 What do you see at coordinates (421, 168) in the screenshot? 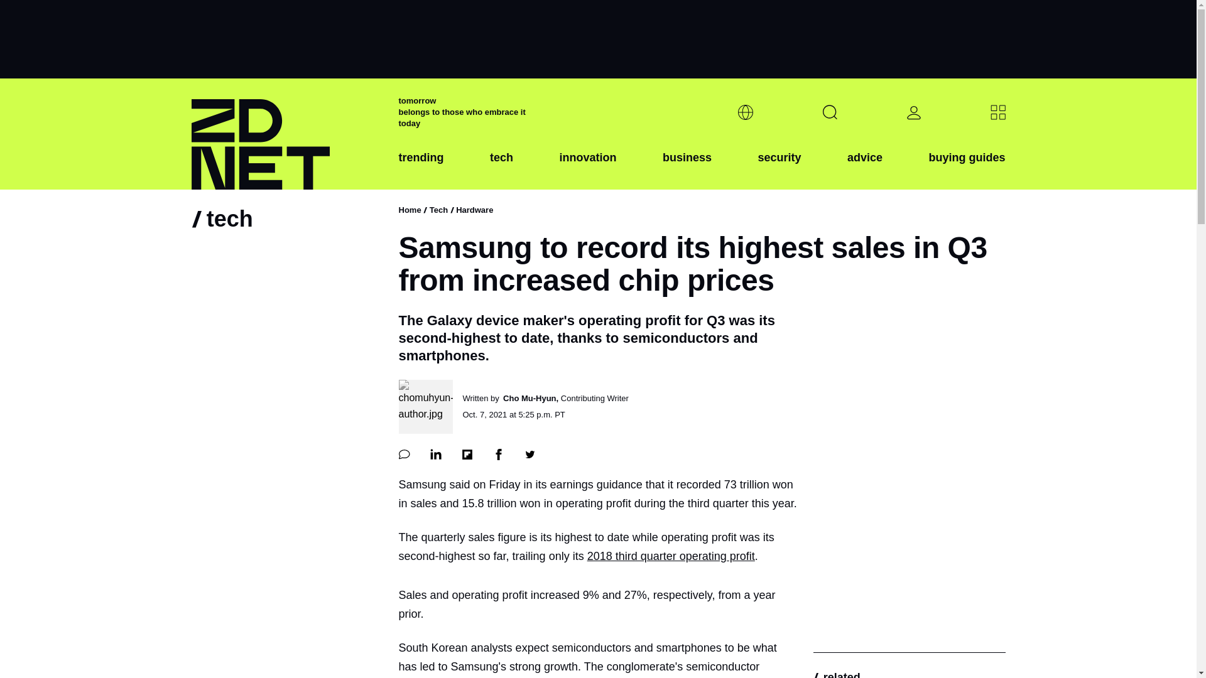
I see `trending` at bounding box center [421, 168].